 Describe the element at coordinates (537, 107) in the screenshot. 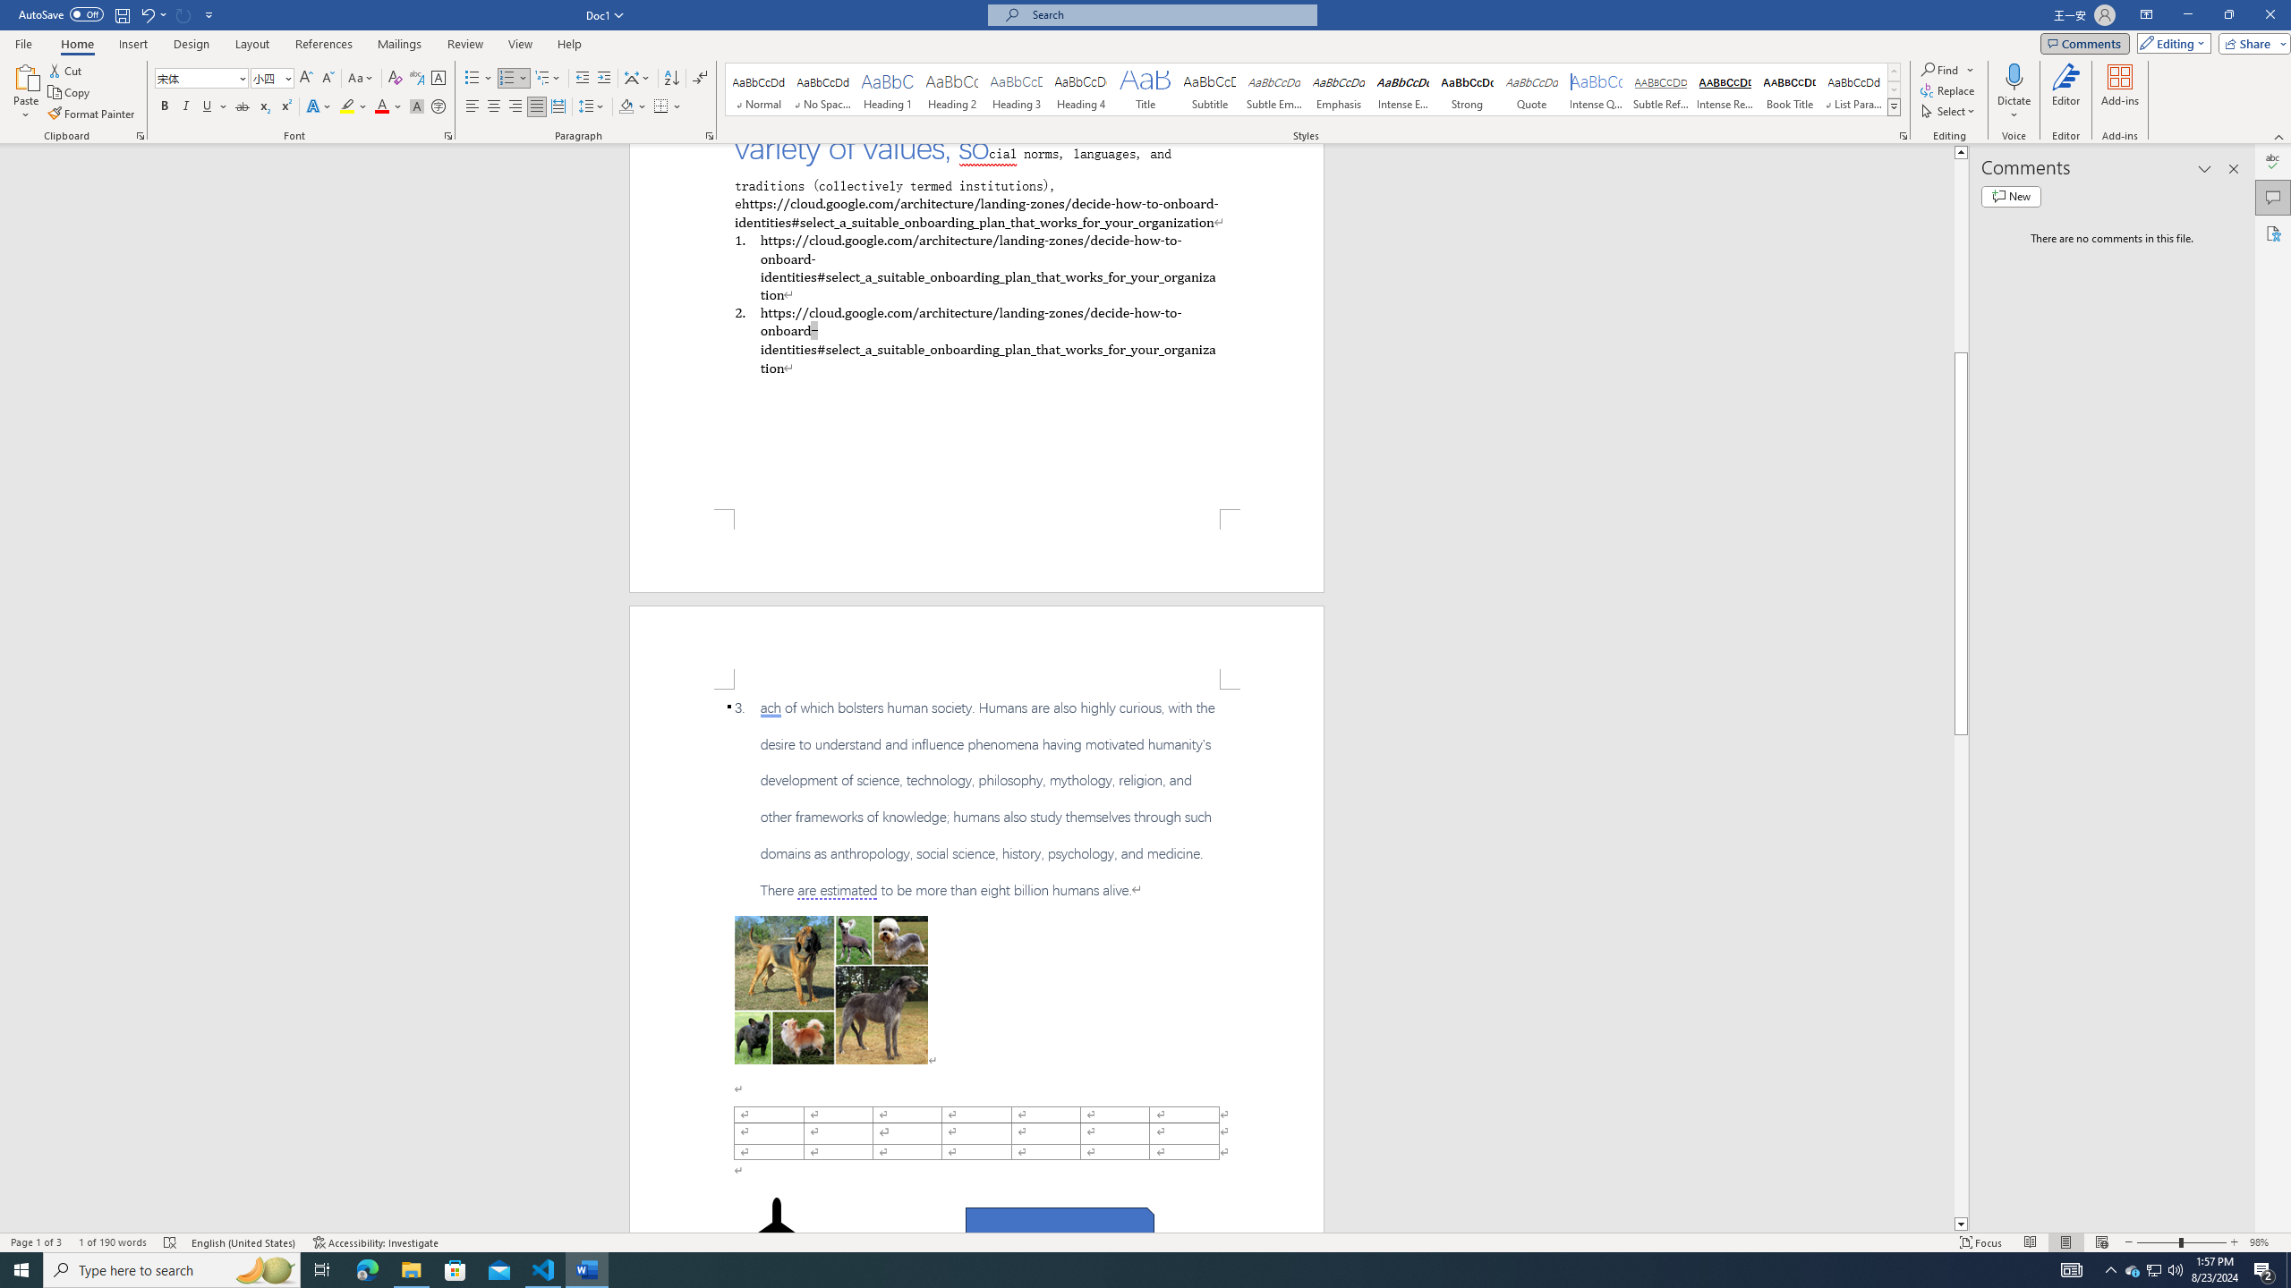

I see `Justify` at that location.